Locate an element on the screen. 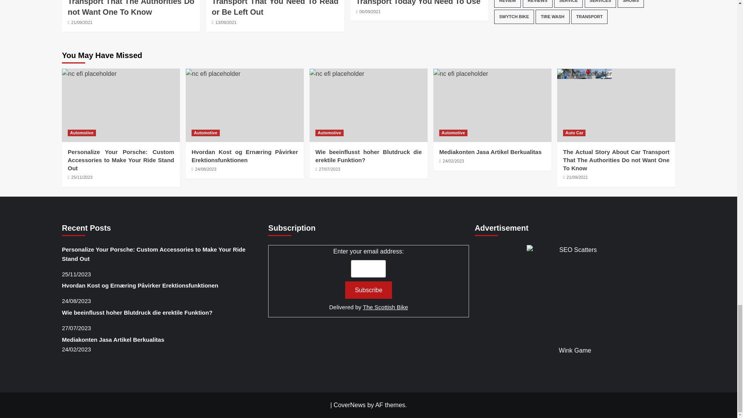 Image resolution: width=743 pixels, height=418 pixels. Subscribe is located at coordinates (368, 290).